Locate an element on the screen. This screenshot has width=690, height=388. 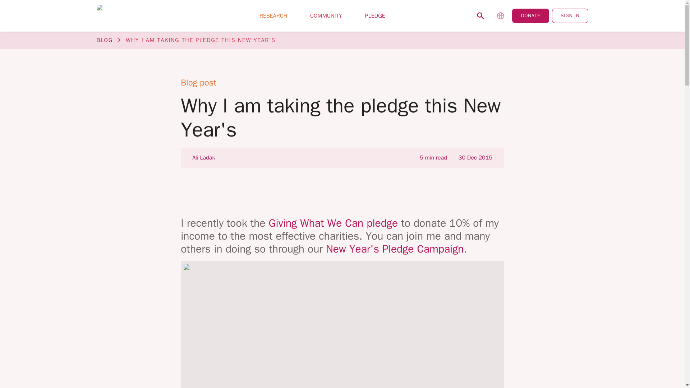
New Year's Pledge Campaign is located at coordinates (395, 249).